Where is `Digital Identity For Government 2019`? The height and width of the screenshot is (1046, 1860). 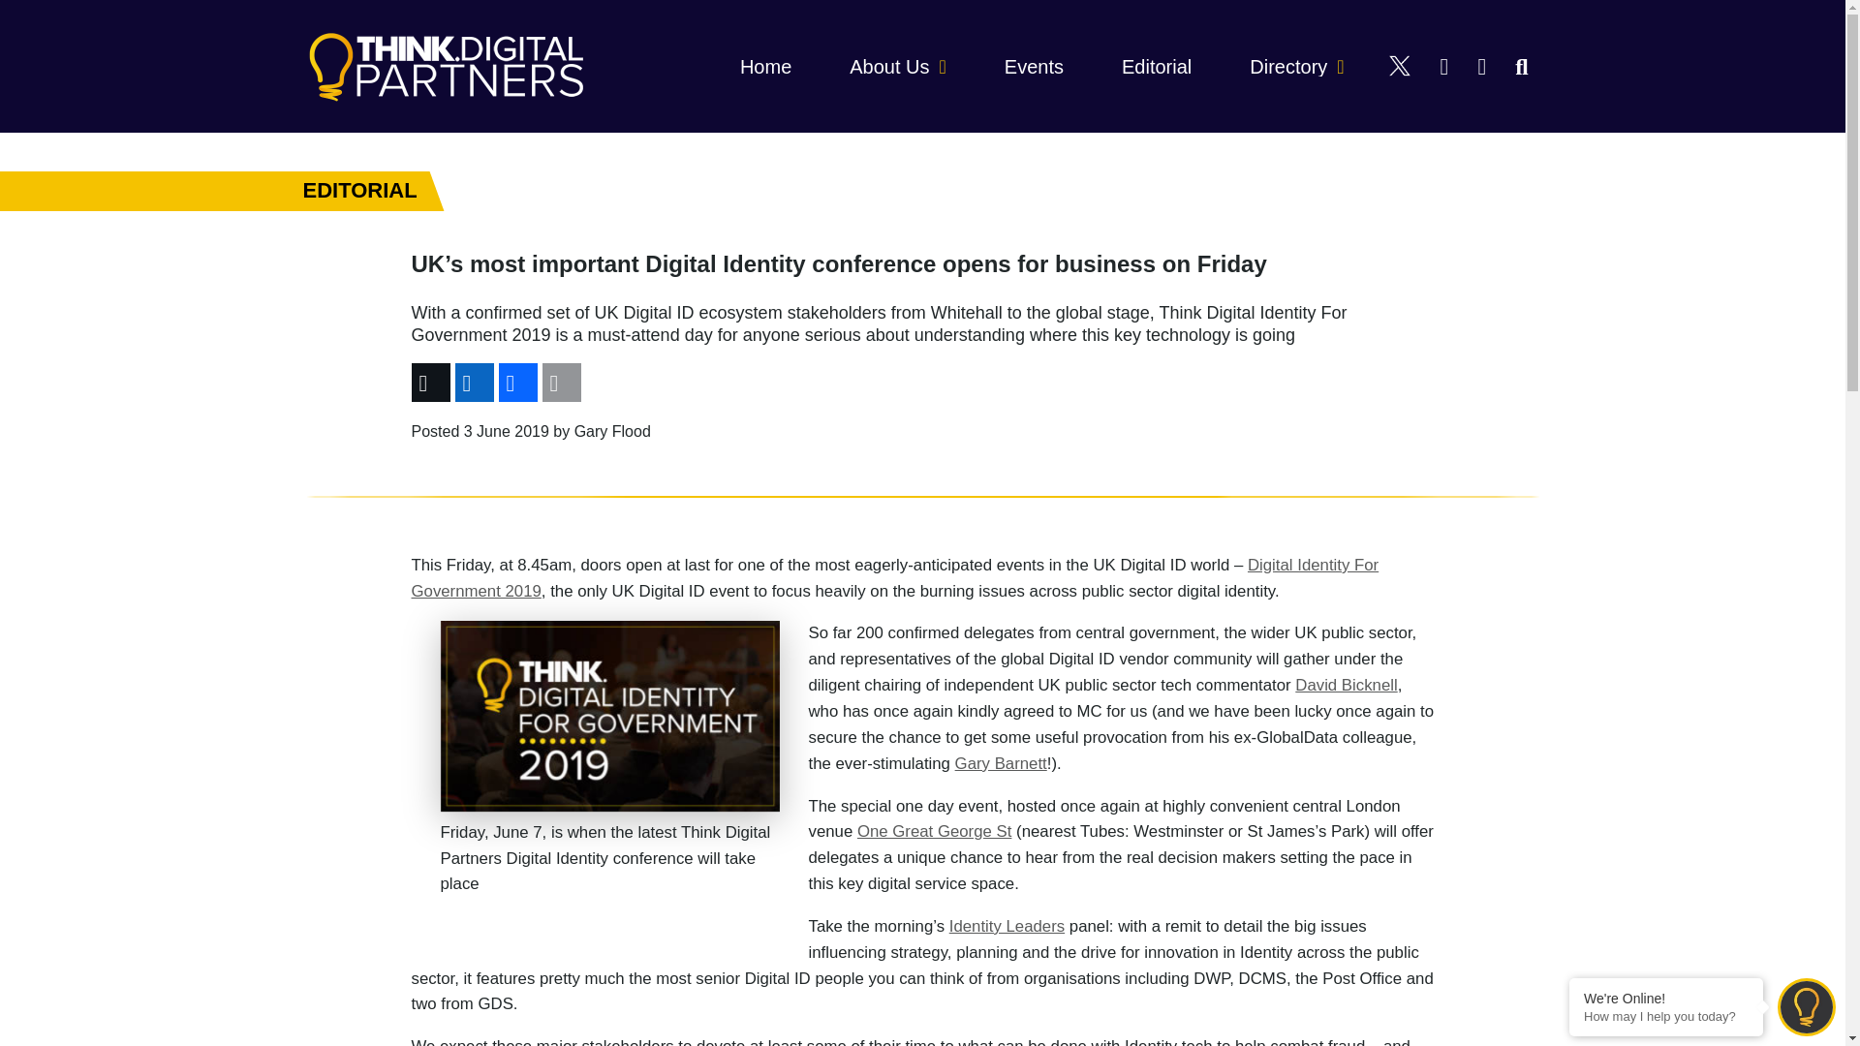 Digital Identity For Government 2019 is located at coordinates (894, 577).